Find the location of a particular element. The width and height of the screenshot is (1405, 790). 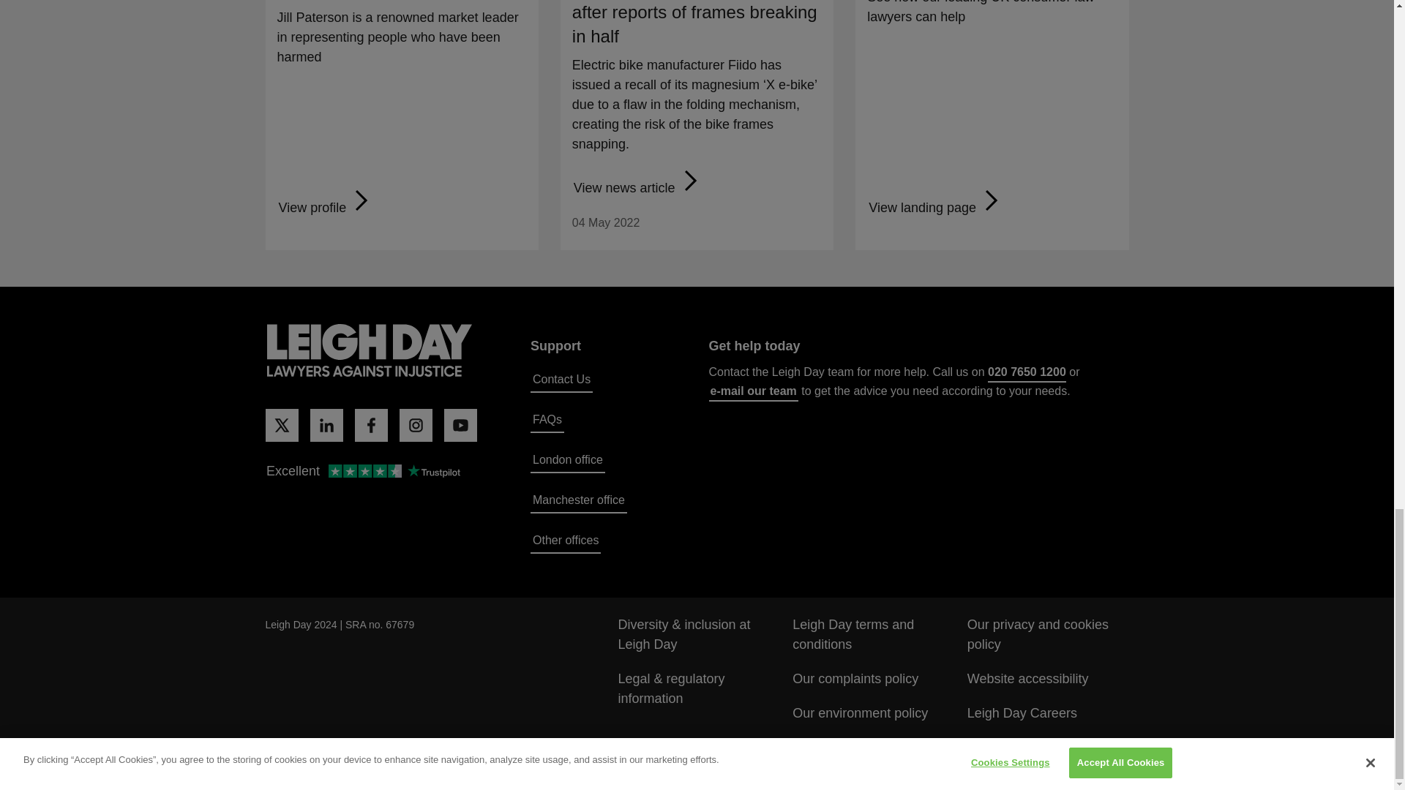

View Consumer, competition and financial services claims is located at coordinates (935, 208).